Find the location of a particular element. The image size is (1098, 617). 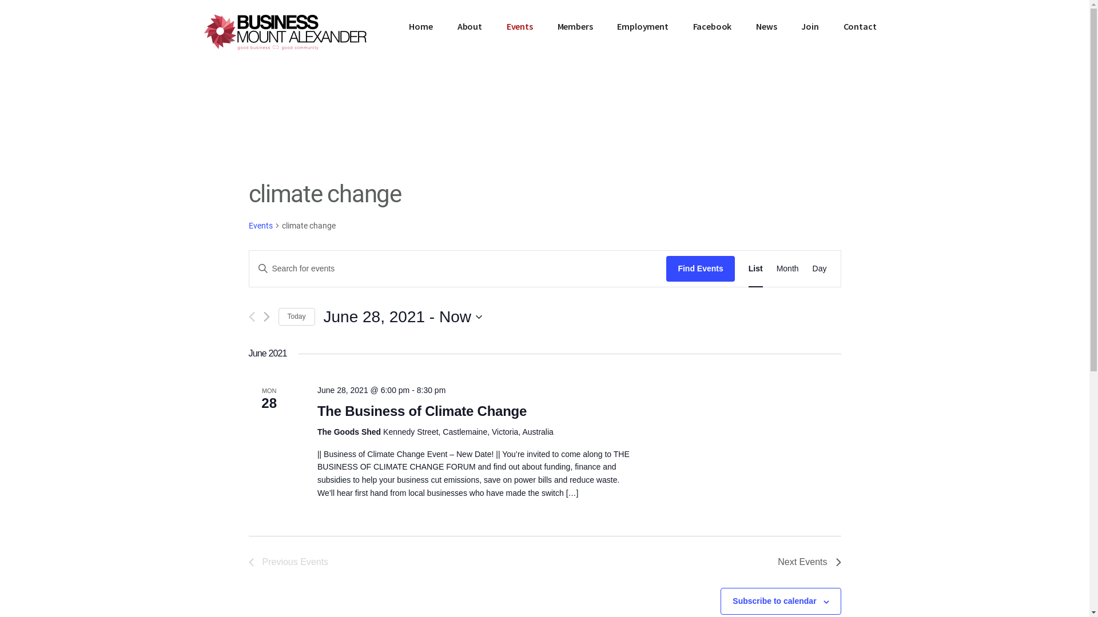

Subscribe to calendar is located at coordinates (774, 601).